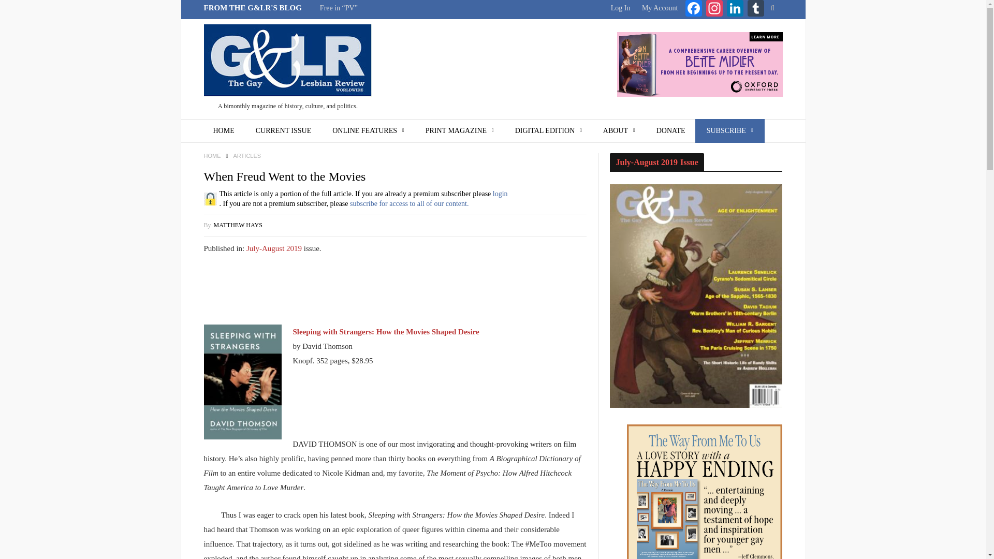  I want to click on PRINT MAGAZINE, so click(460, 131).